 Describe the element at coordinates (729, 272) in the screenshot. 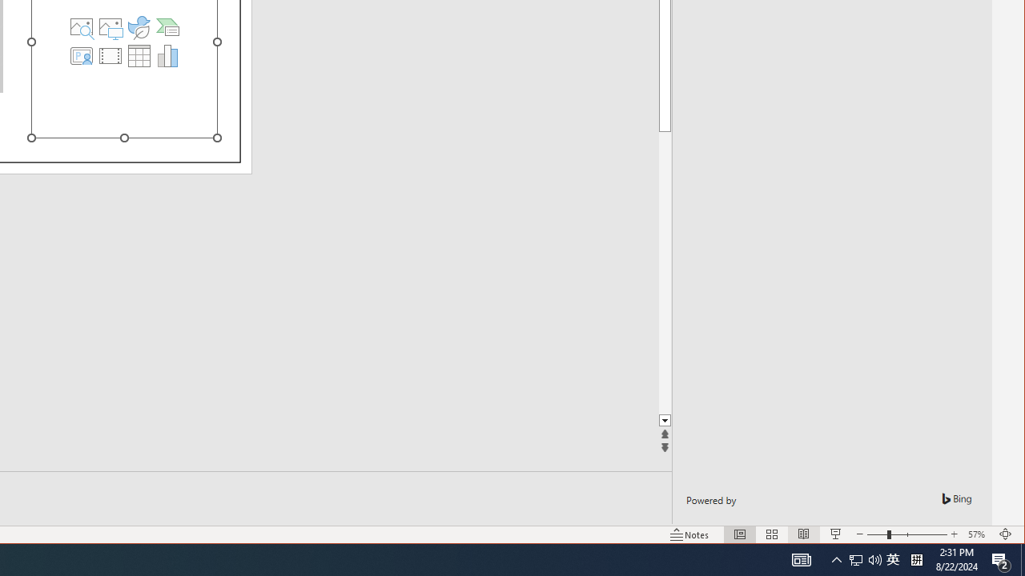

I see `Action Center, 2 new notifications` at that location.